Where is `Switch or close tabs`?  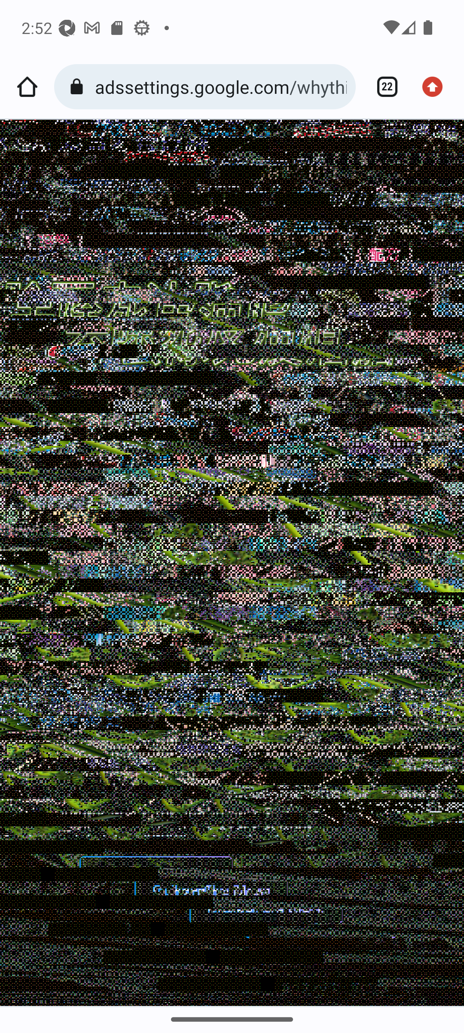 Switch or close tabs is located at coordinates (382, 87).